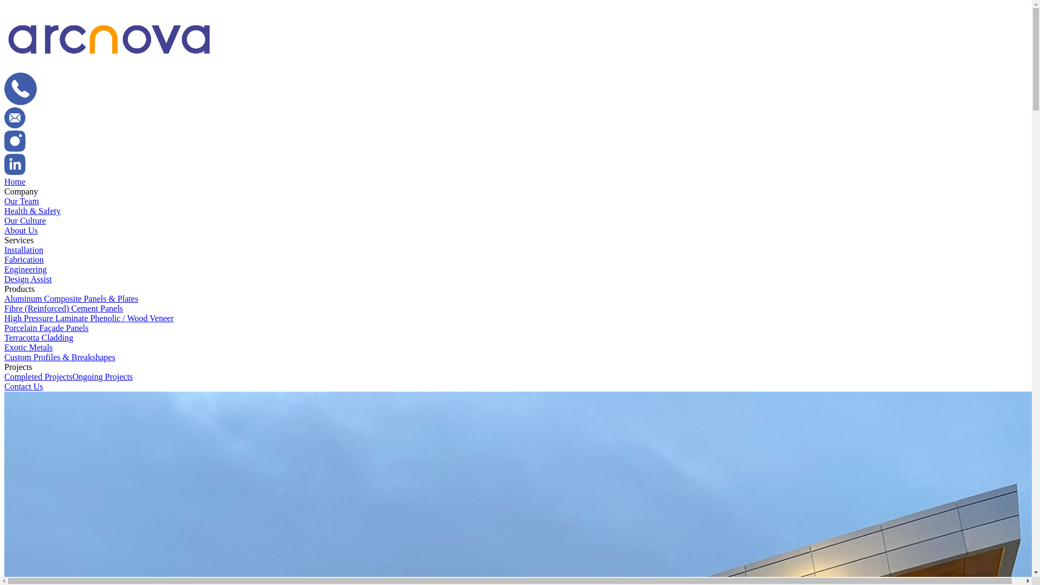 The image size is (1040, 585). I want to click on Health & Safety, so click(32, 211).